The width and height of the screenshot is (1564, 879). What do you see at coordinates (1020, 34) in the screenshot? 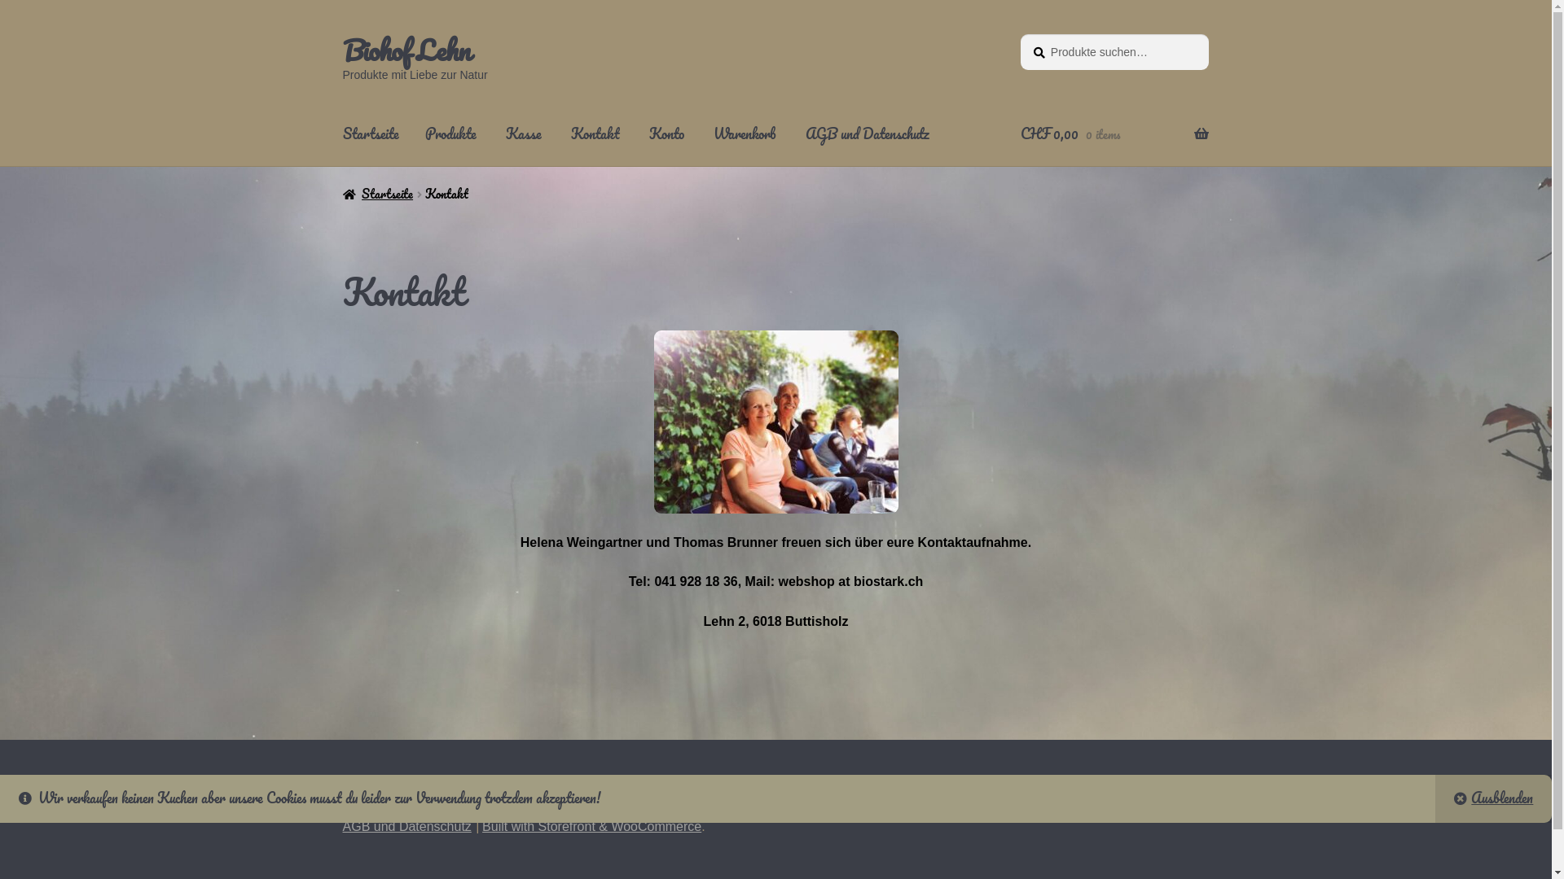
I see `Suche` at bounding box center [1020, 34].